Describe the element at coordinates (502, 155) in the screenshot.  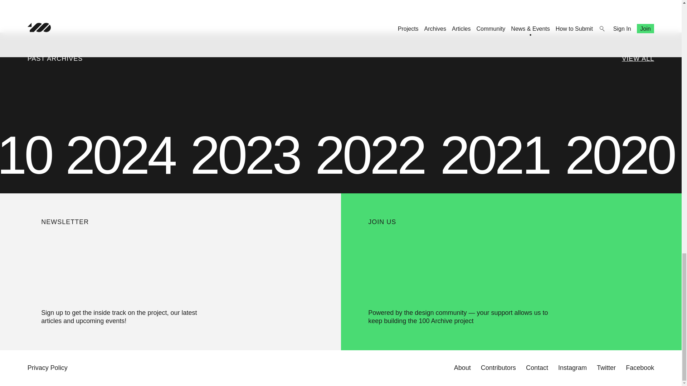
I see `2021` at that location.